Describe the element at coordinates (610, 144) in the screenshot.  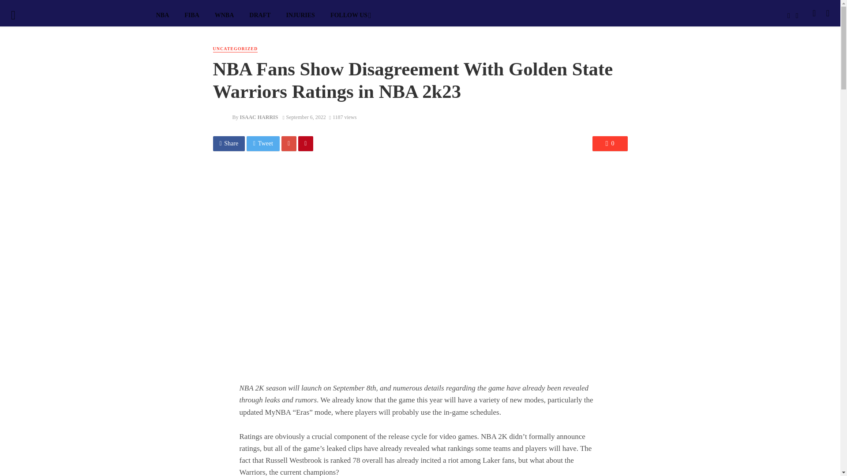
I see `0` at that location.